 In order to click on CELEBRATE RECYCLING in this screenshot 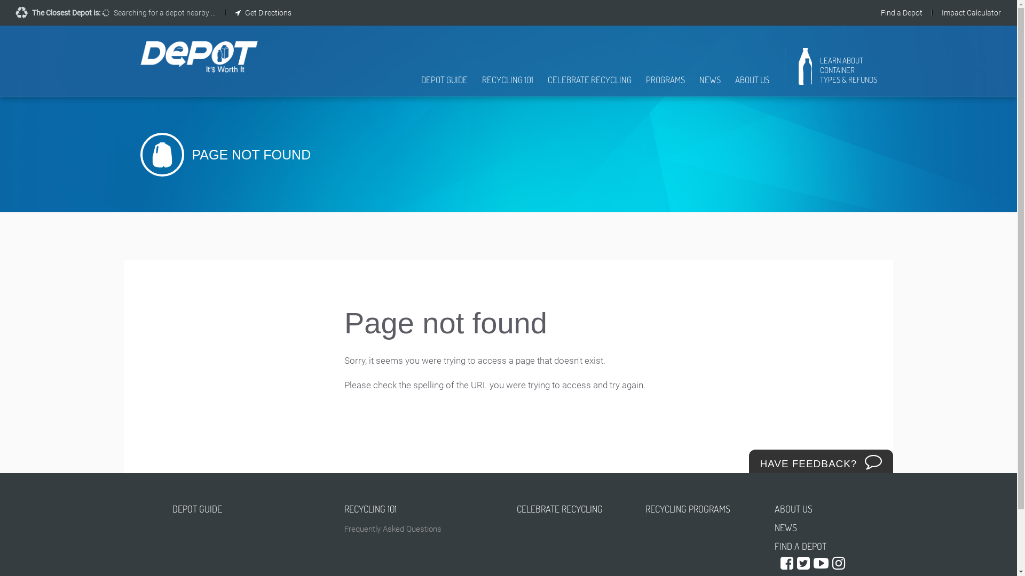, I will do `click(589, 85)`.